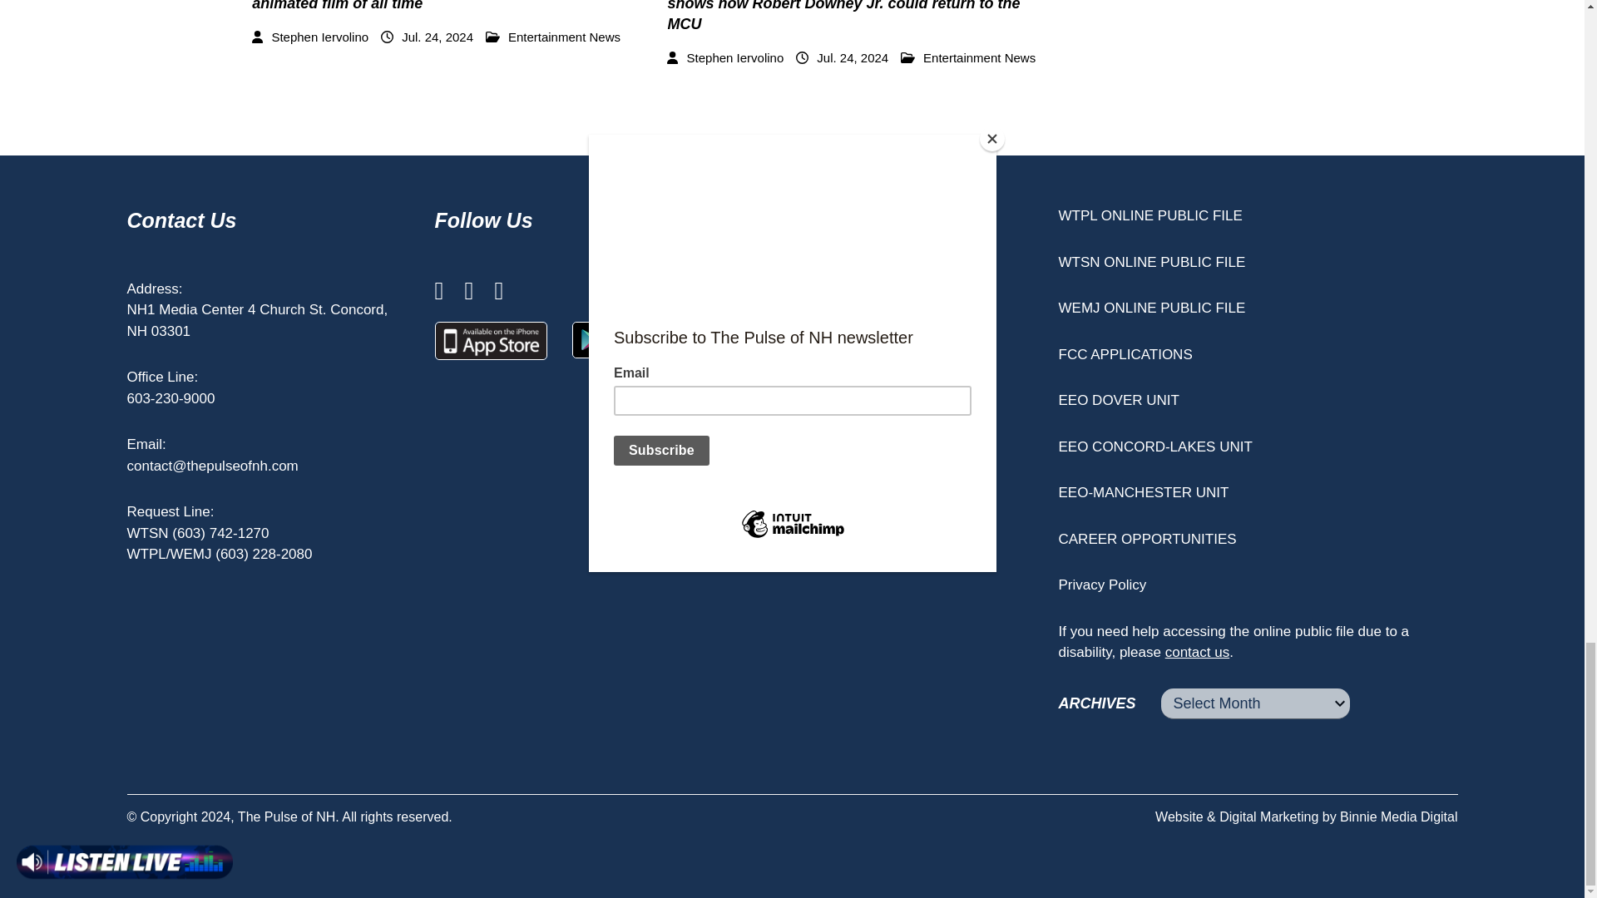 Image resolution: width=1597 pixels, height=898 pixels. What do you see at coordinates (491, 341) in the screenshot?
I see `App Store` at bounding box center [491, 341].